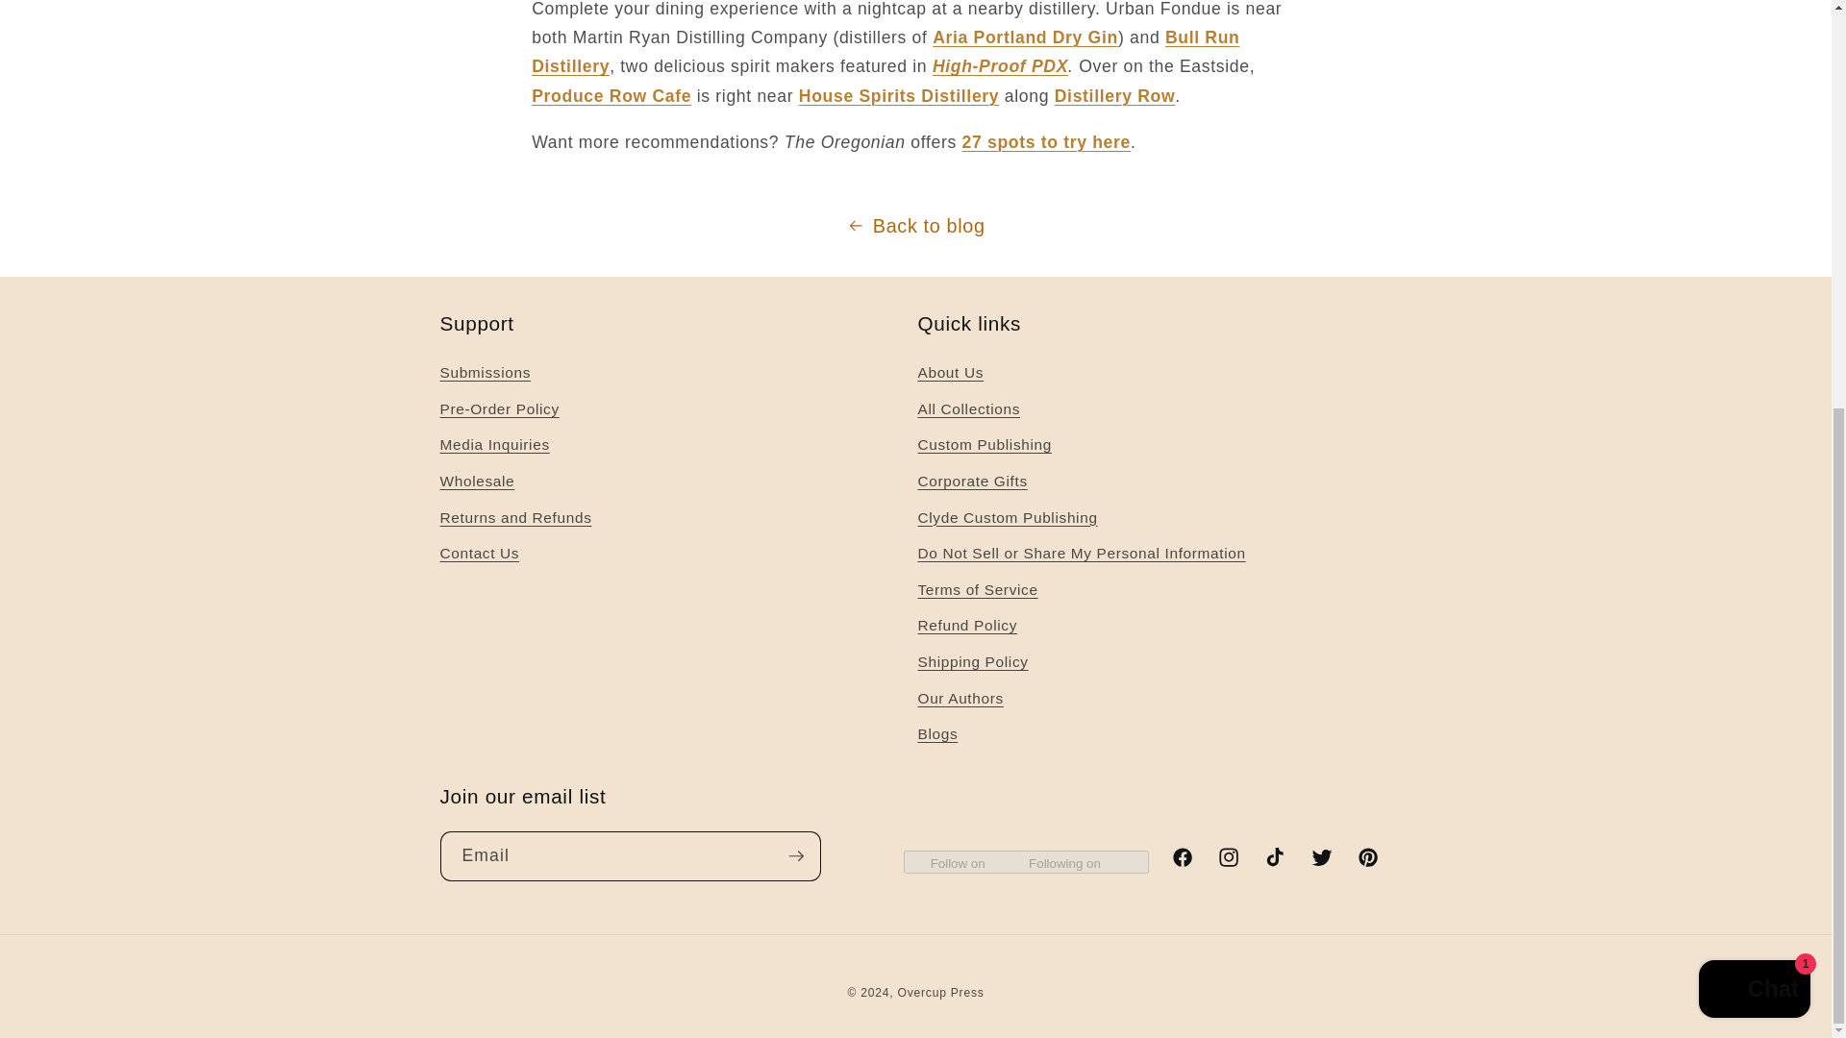 The image size is (1846, 1038). What do you see at coordinates (611, 96) in the screenshot?
I see `producerowcafe` at bounding box center [611, 96].